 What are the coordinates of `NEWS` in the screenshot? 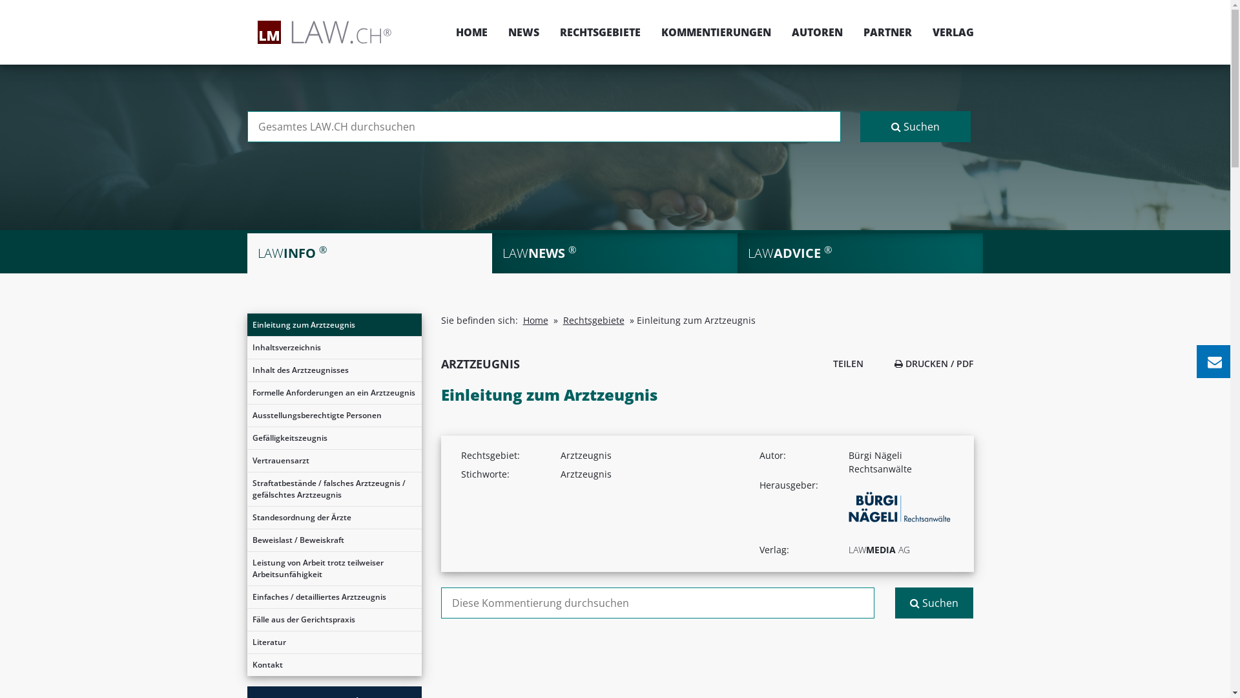 It's located at (523, 32).